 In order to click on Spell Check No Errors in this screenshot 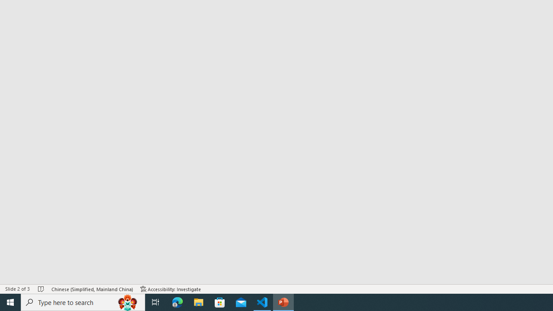, I will do `click(41, 289)`.